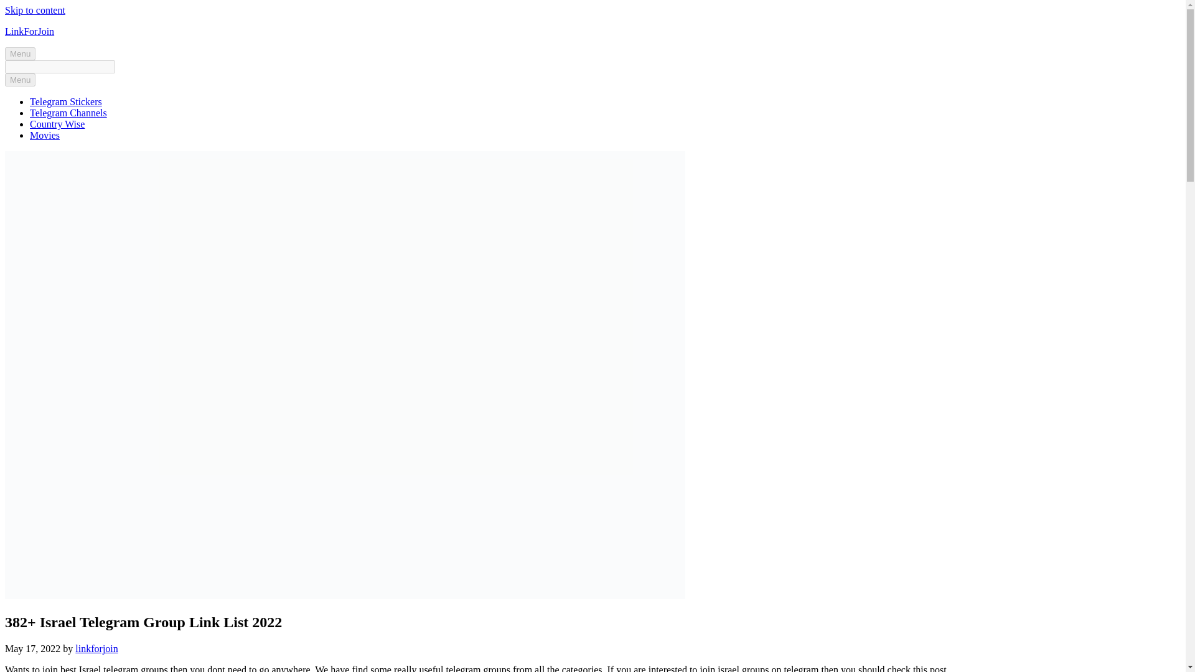 The image size is (1195, 672). Describe the element at coordinates (29, 31) in the screenshot. I see `LinkForJoin` at that location.